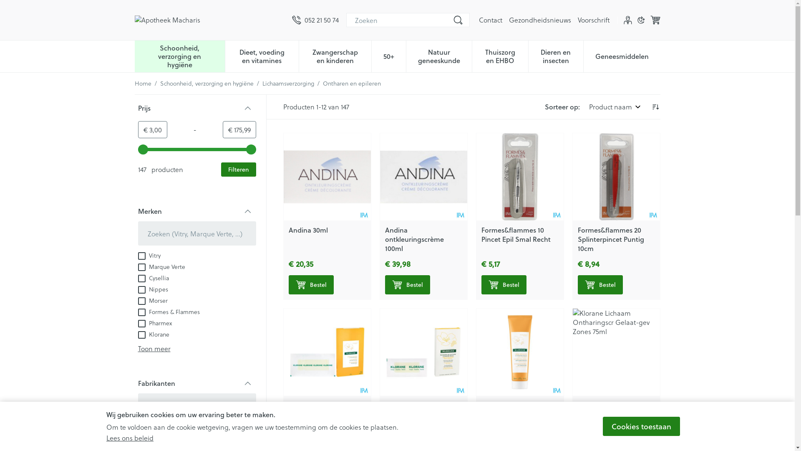  What do you see at coordinates (153, 289) in the screenshot?
I see `Nippes` at bounding box center [153, 289].